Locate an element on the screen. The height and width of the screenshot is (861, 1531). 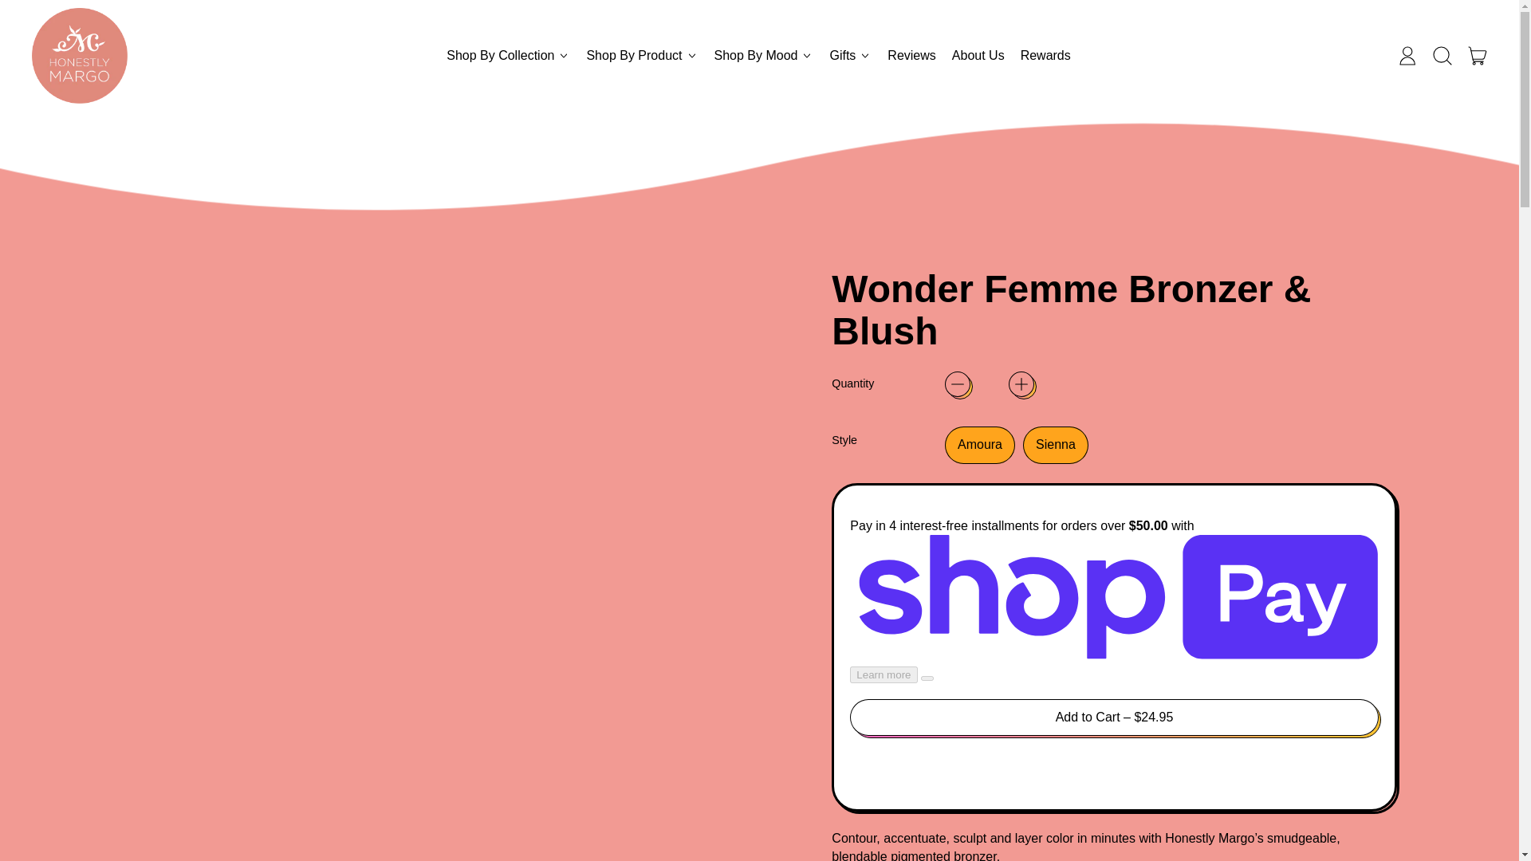
Log in is located at coordinates (508, 56).